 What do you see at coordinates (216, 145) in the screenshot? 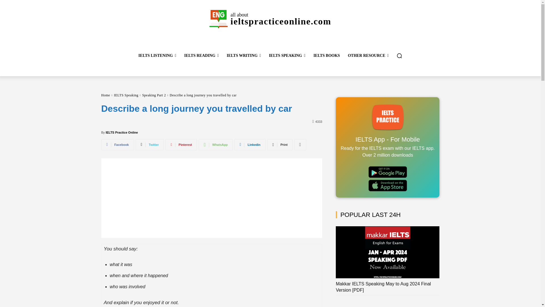
I see `WhatsApp` at bounding box center [216, 145].